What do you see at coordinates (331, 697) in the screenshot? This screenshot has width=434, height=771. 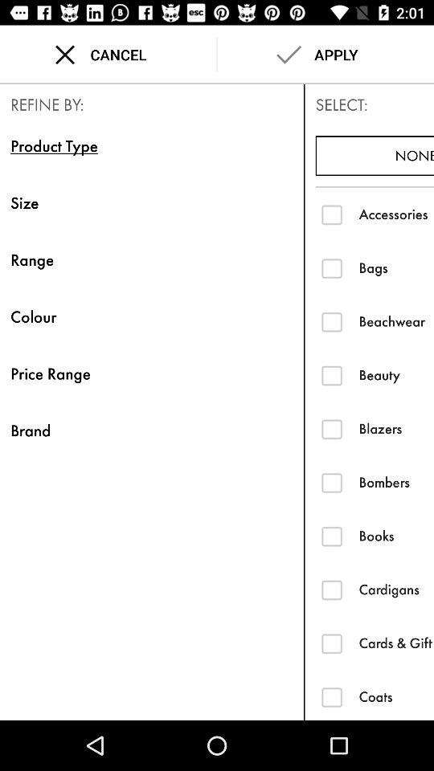 I see `mark checkbox` at bounding box center [331, 697].